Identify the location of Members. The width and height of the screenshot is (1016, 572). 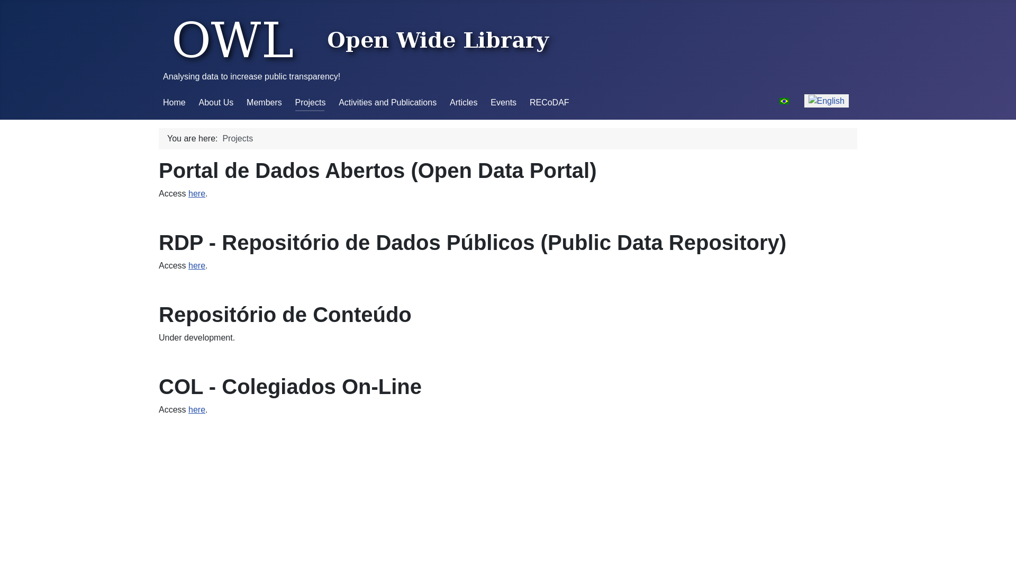
(265, 103).